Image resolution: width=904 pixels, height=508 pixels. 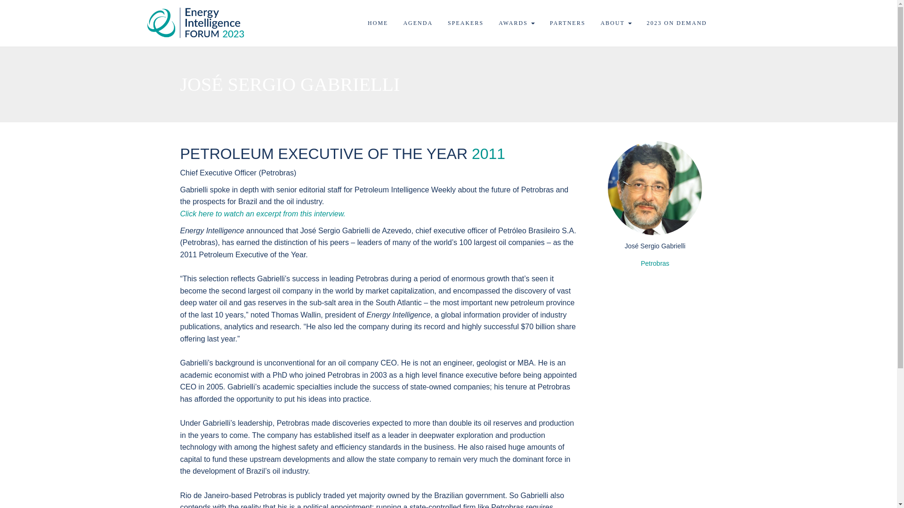 I want to click on SPEAKERS, so click(x=466, y=23).